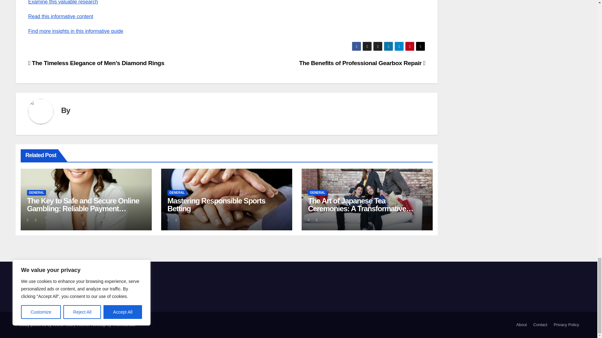  Describe the element at coordinates (63, 2) in the screenshot. I see `Examine this valuable research` at that location.